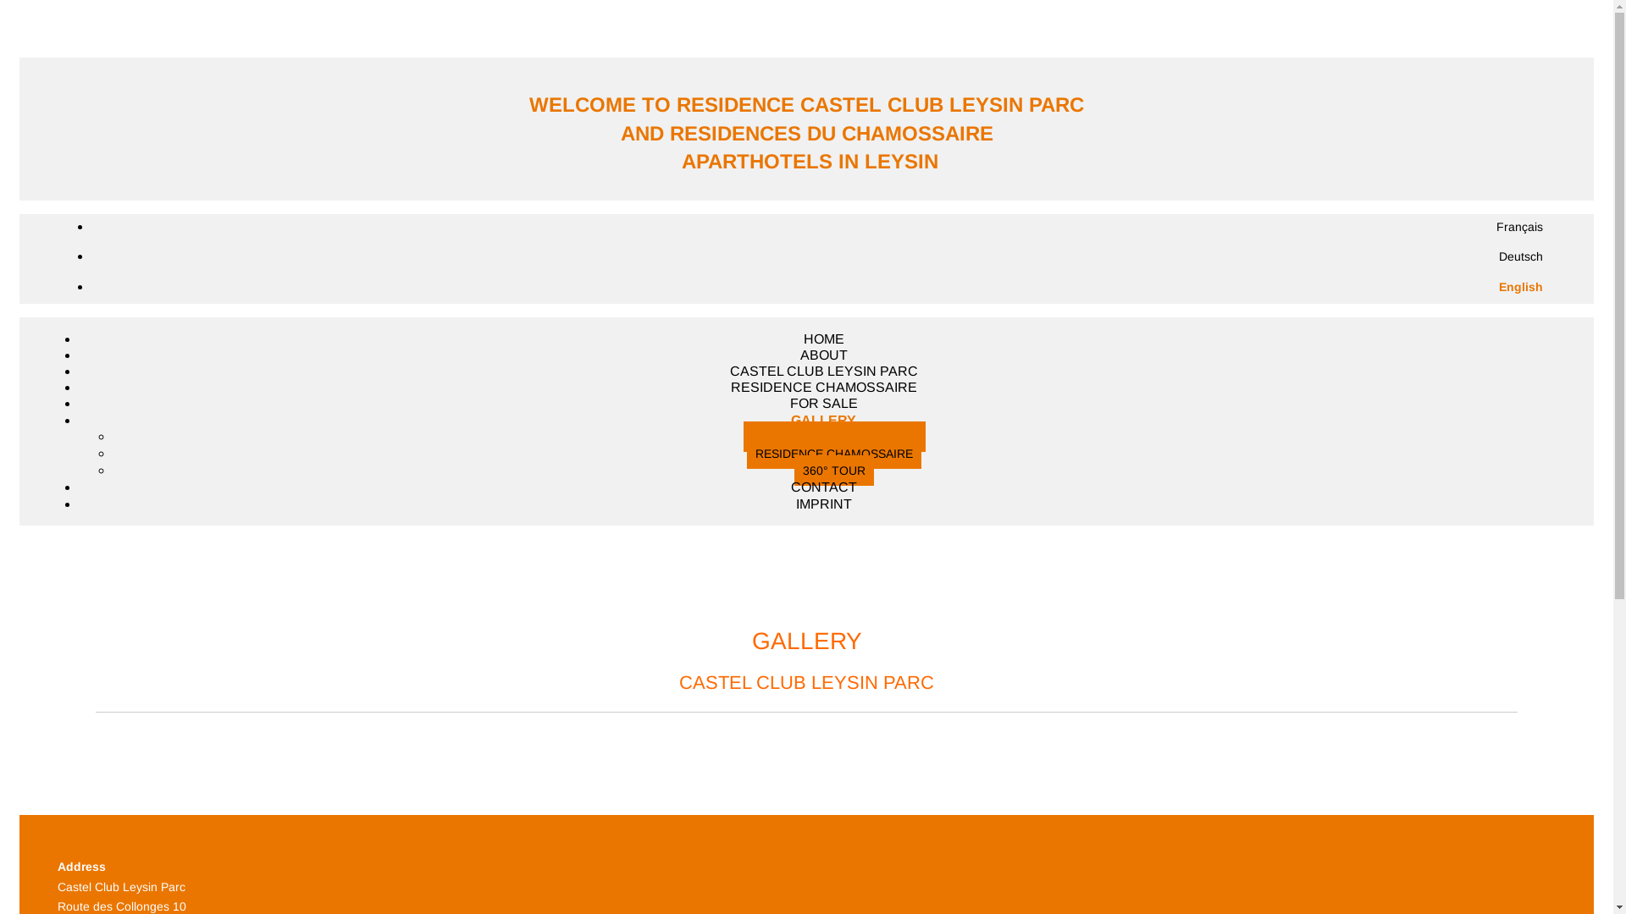  Describe the element at coordinates (835, 437) in the screenshot. I see `CASTEL CLUB LEYSIN PARC` at that location.